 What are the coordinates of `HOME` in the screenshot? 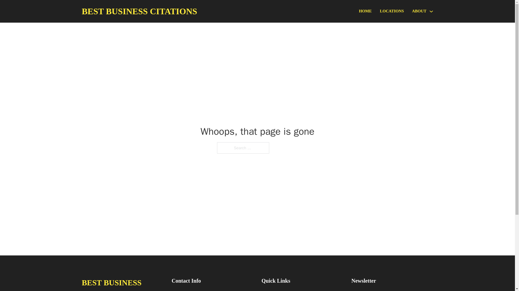 It's located at (365, 11).